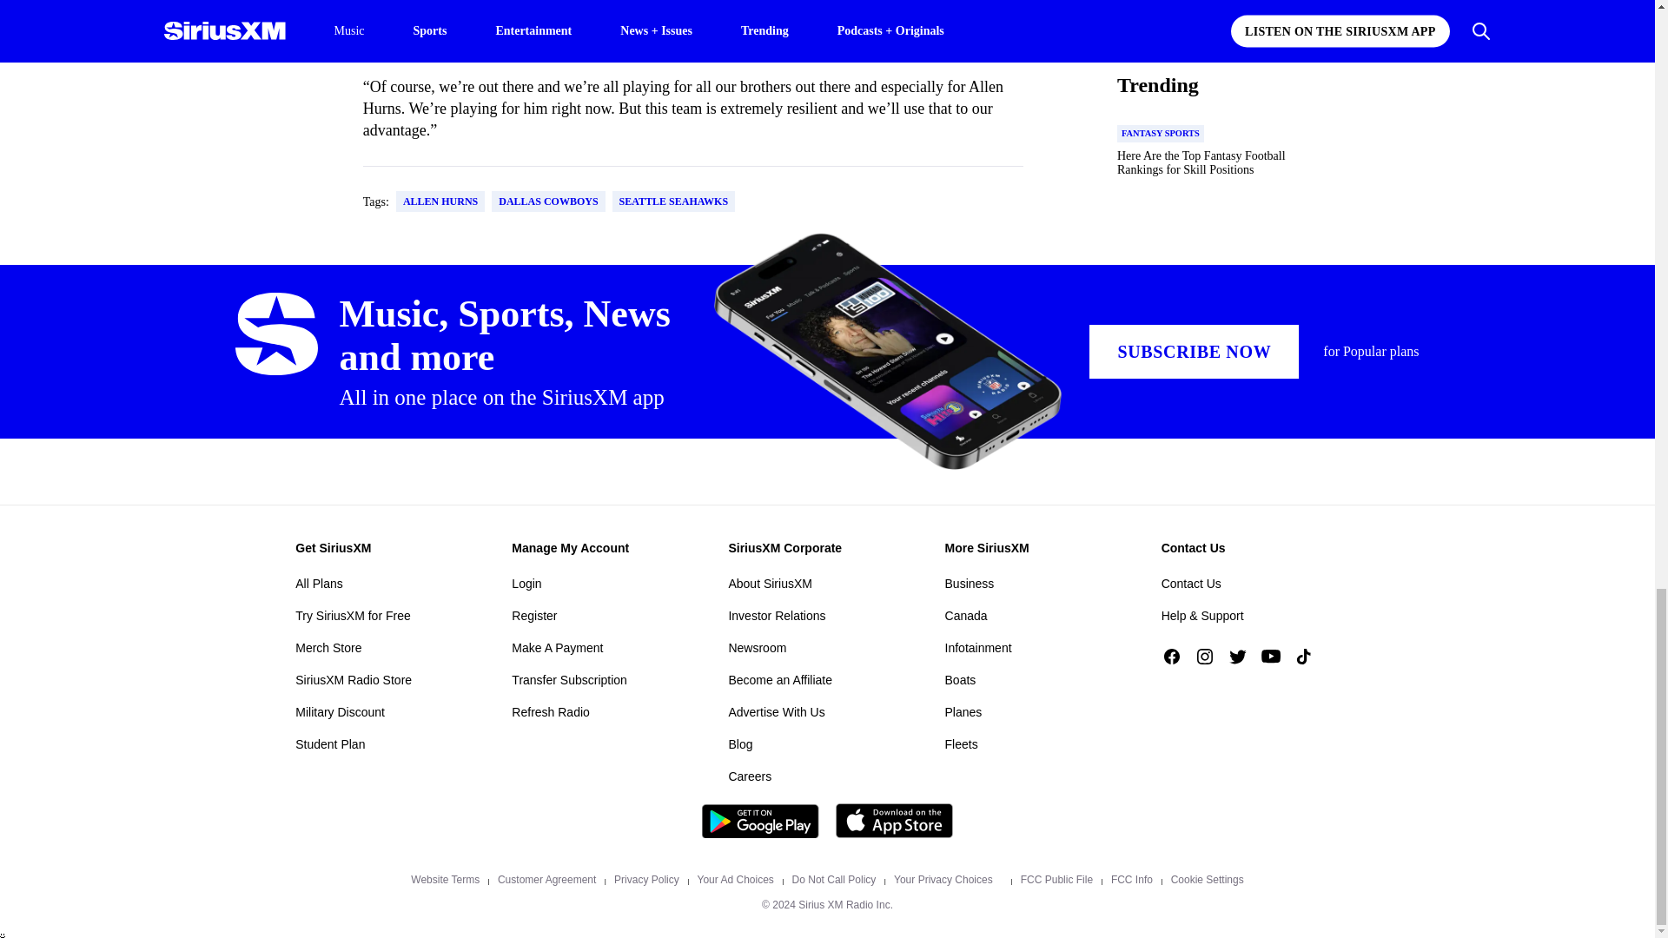  What do you see at coordinates (547, 201) in the screenshot?
I see `DALLAS COWBOYS` at bounding box center [547, 201].